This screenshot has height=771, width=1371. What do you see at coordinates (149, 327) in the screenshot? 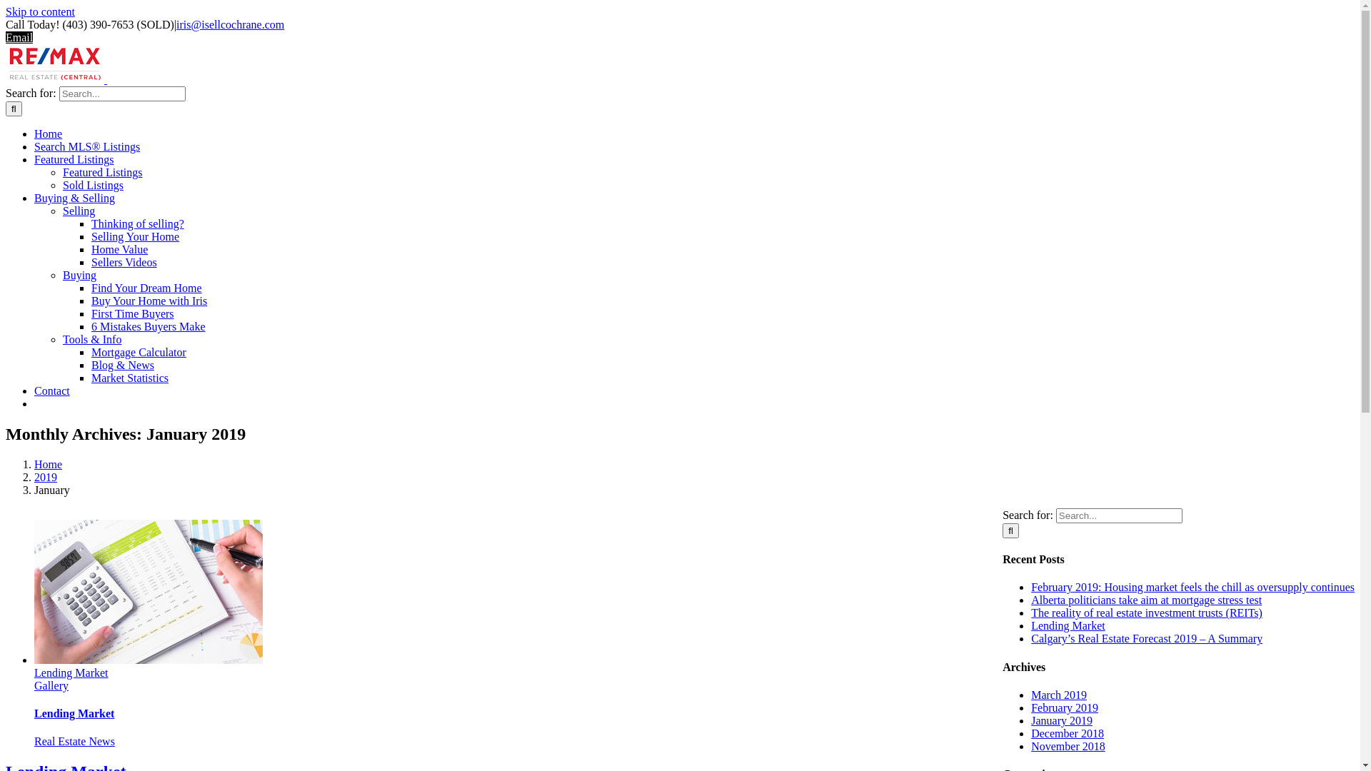
I see `6 Mistakes Buyers Make` at bounding box center [149, 327].